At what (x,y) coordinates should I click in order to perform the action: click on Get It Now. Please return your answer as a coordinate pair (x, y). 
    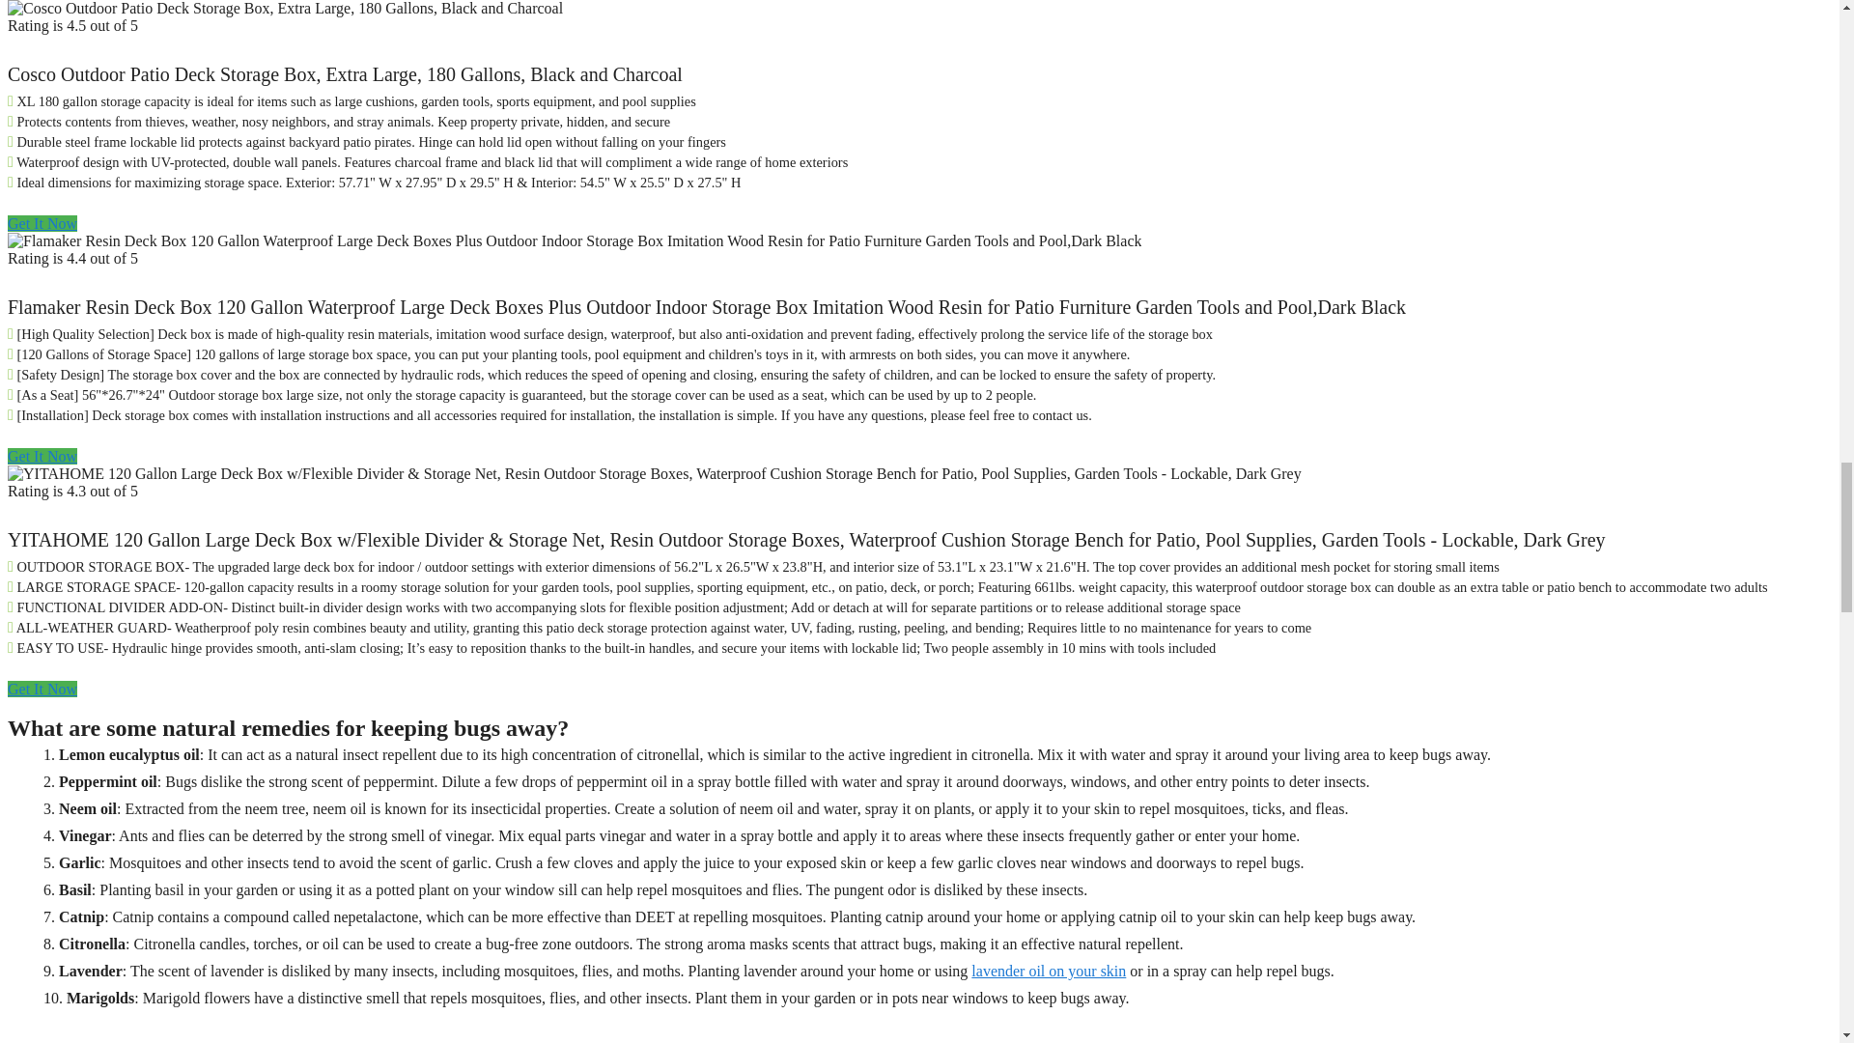
    Looking at the image, I should click on (42, 222).